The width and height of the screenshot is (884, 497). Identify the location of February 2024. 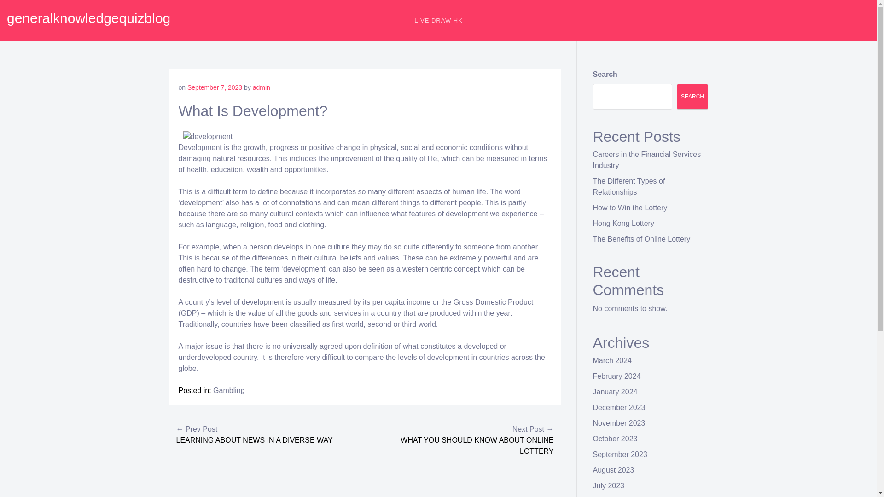
(617, 376).